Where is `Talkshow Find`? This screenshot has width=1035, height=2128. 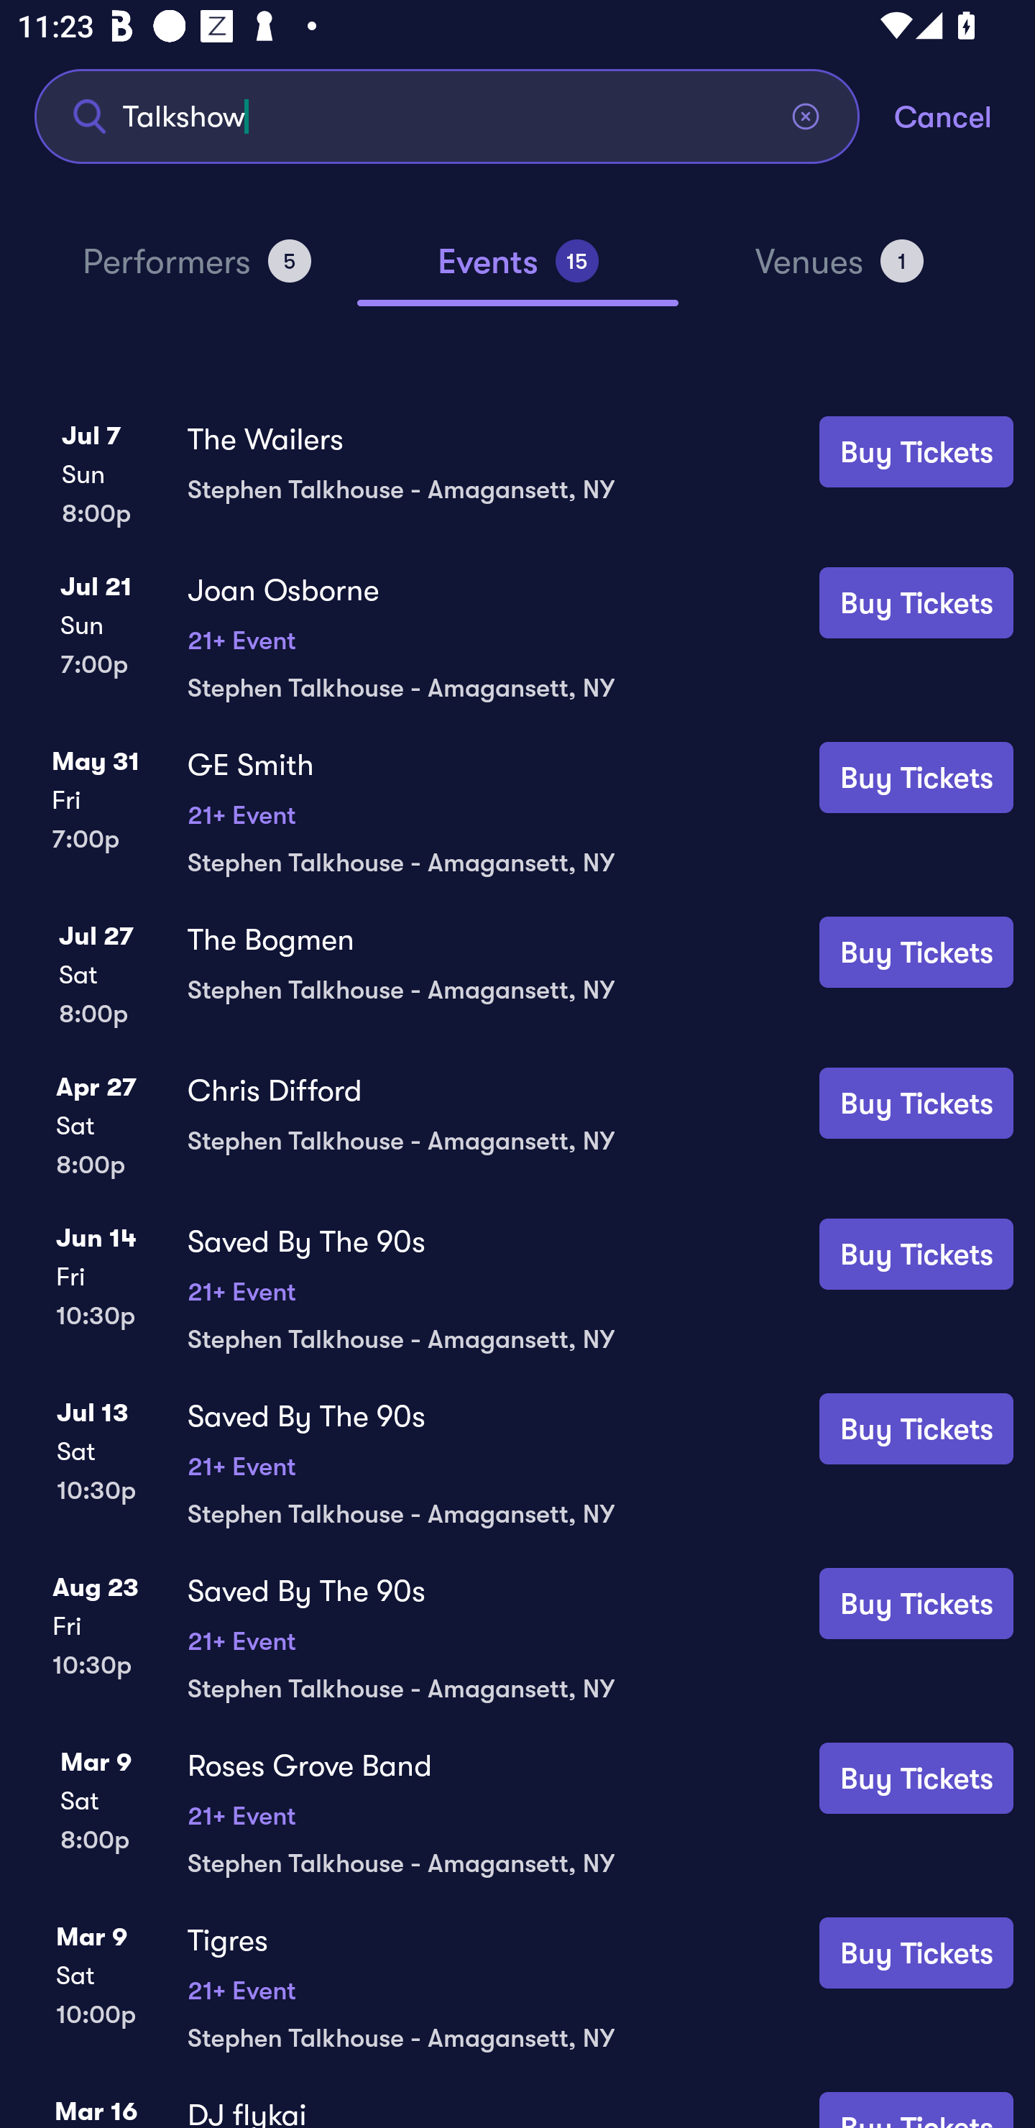
Talkshow Find is located at coordinates (447, 115).